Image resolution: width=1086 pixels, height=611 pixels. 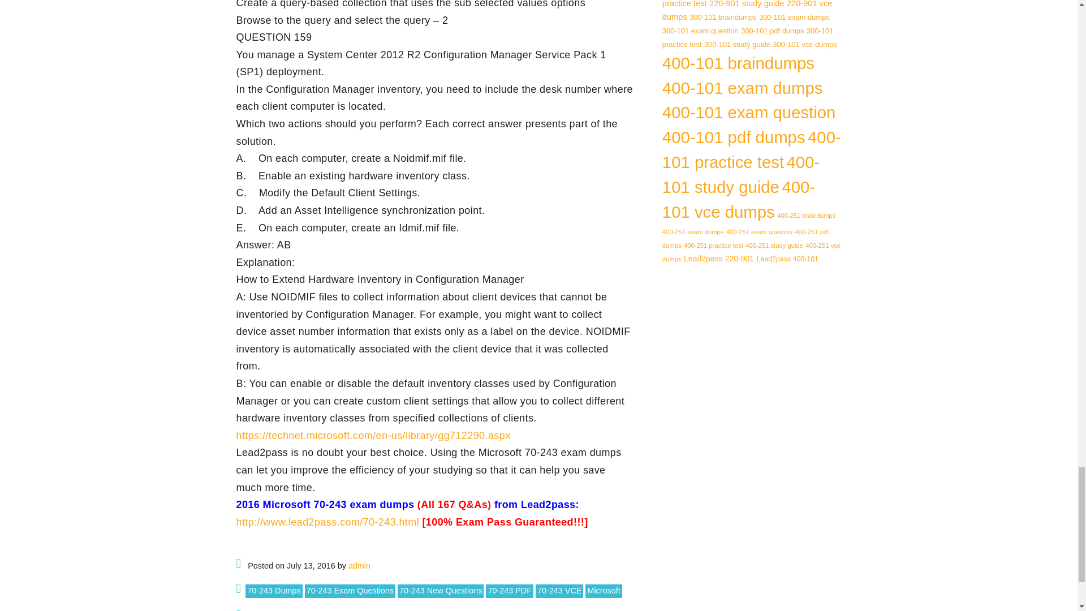 What do you see at coordinates (359, 566) in the screenshot?
I see `Posts by admin` at bounding box center [359, 566].